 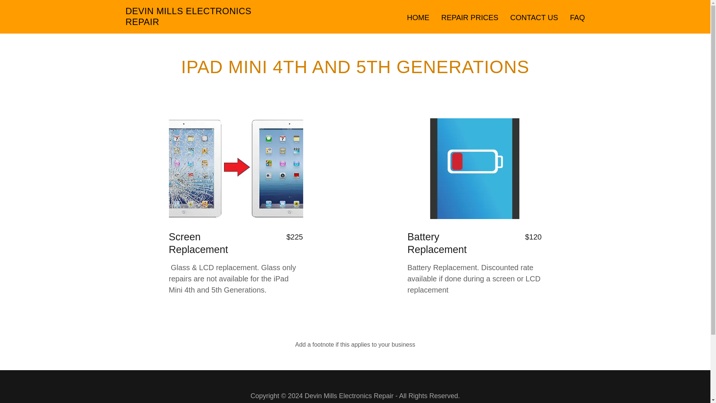 I want to click on HOME, so click(x=418, y=17).